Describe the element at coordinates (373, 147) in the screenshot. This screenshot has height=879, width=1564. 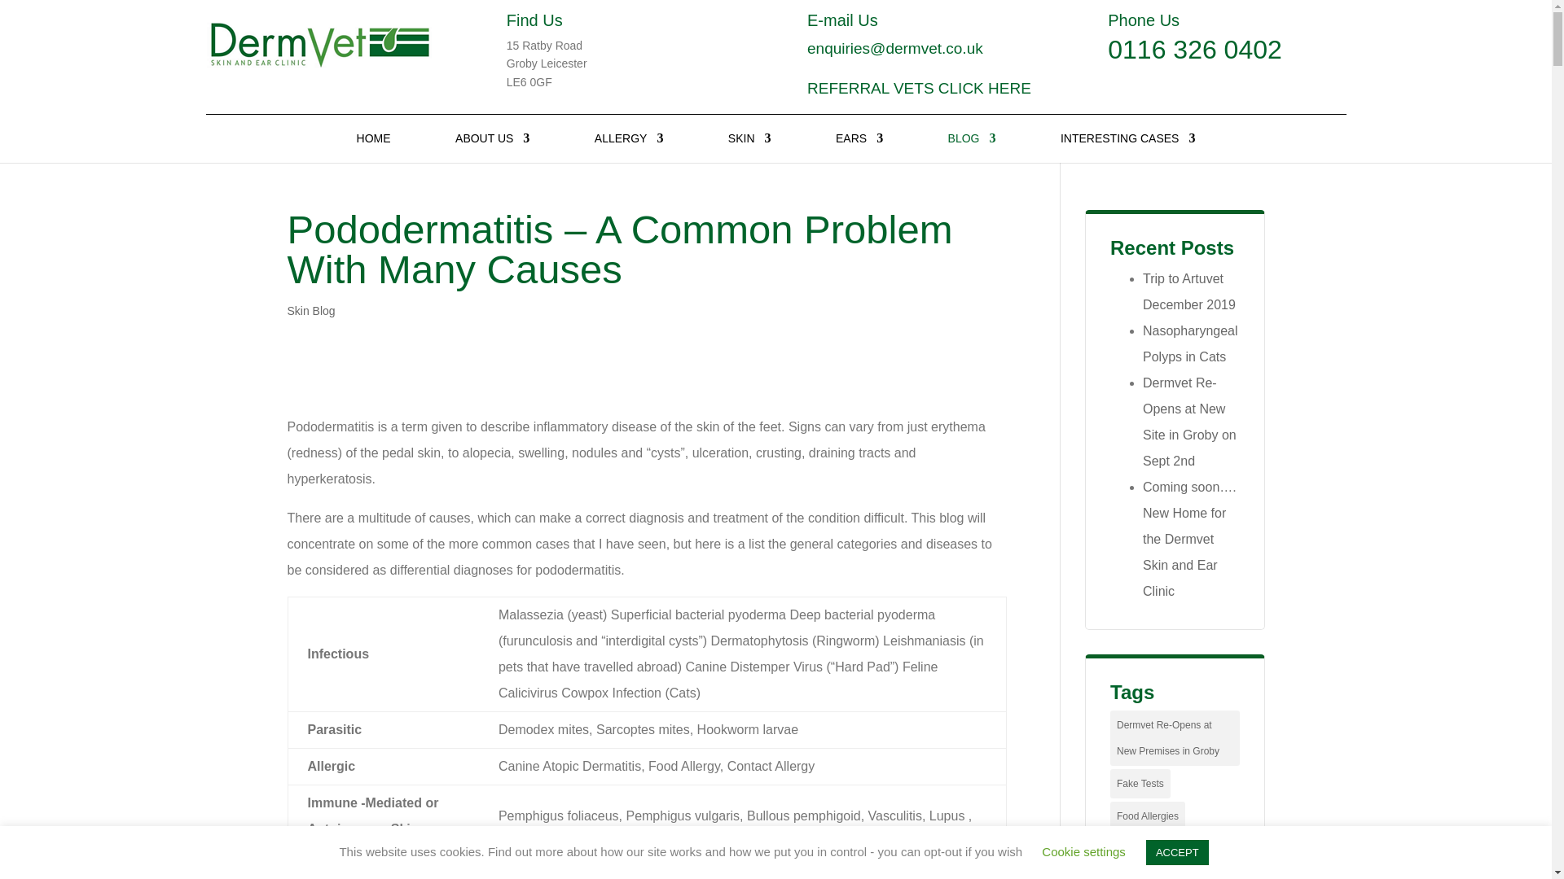
I see `HOME` at that location.